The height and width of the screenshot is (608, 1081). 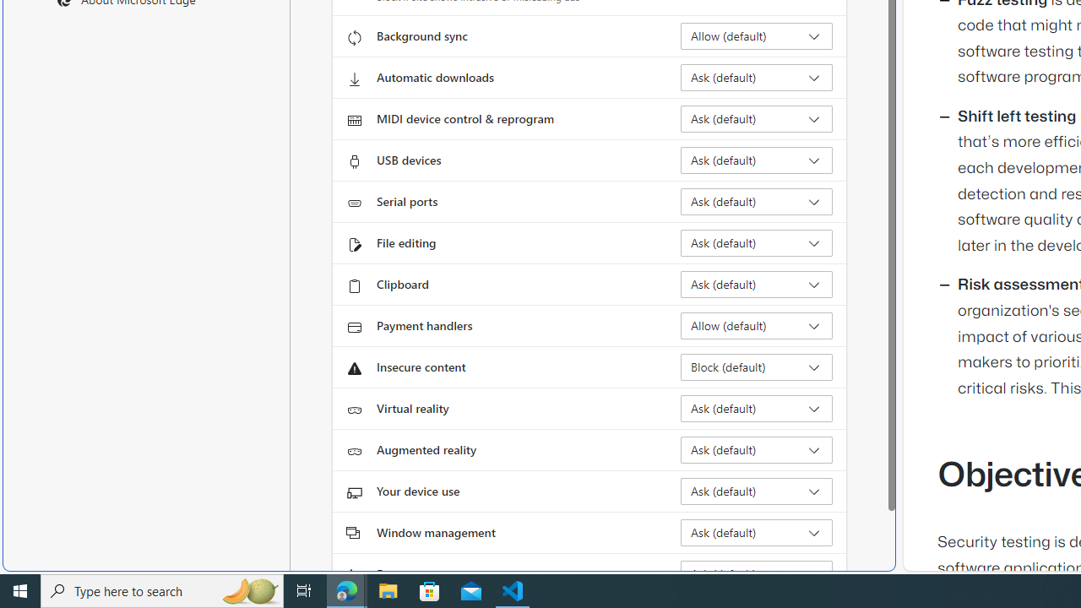 I want to click on Serial ports Ask (default), so click(x=757, y=201).